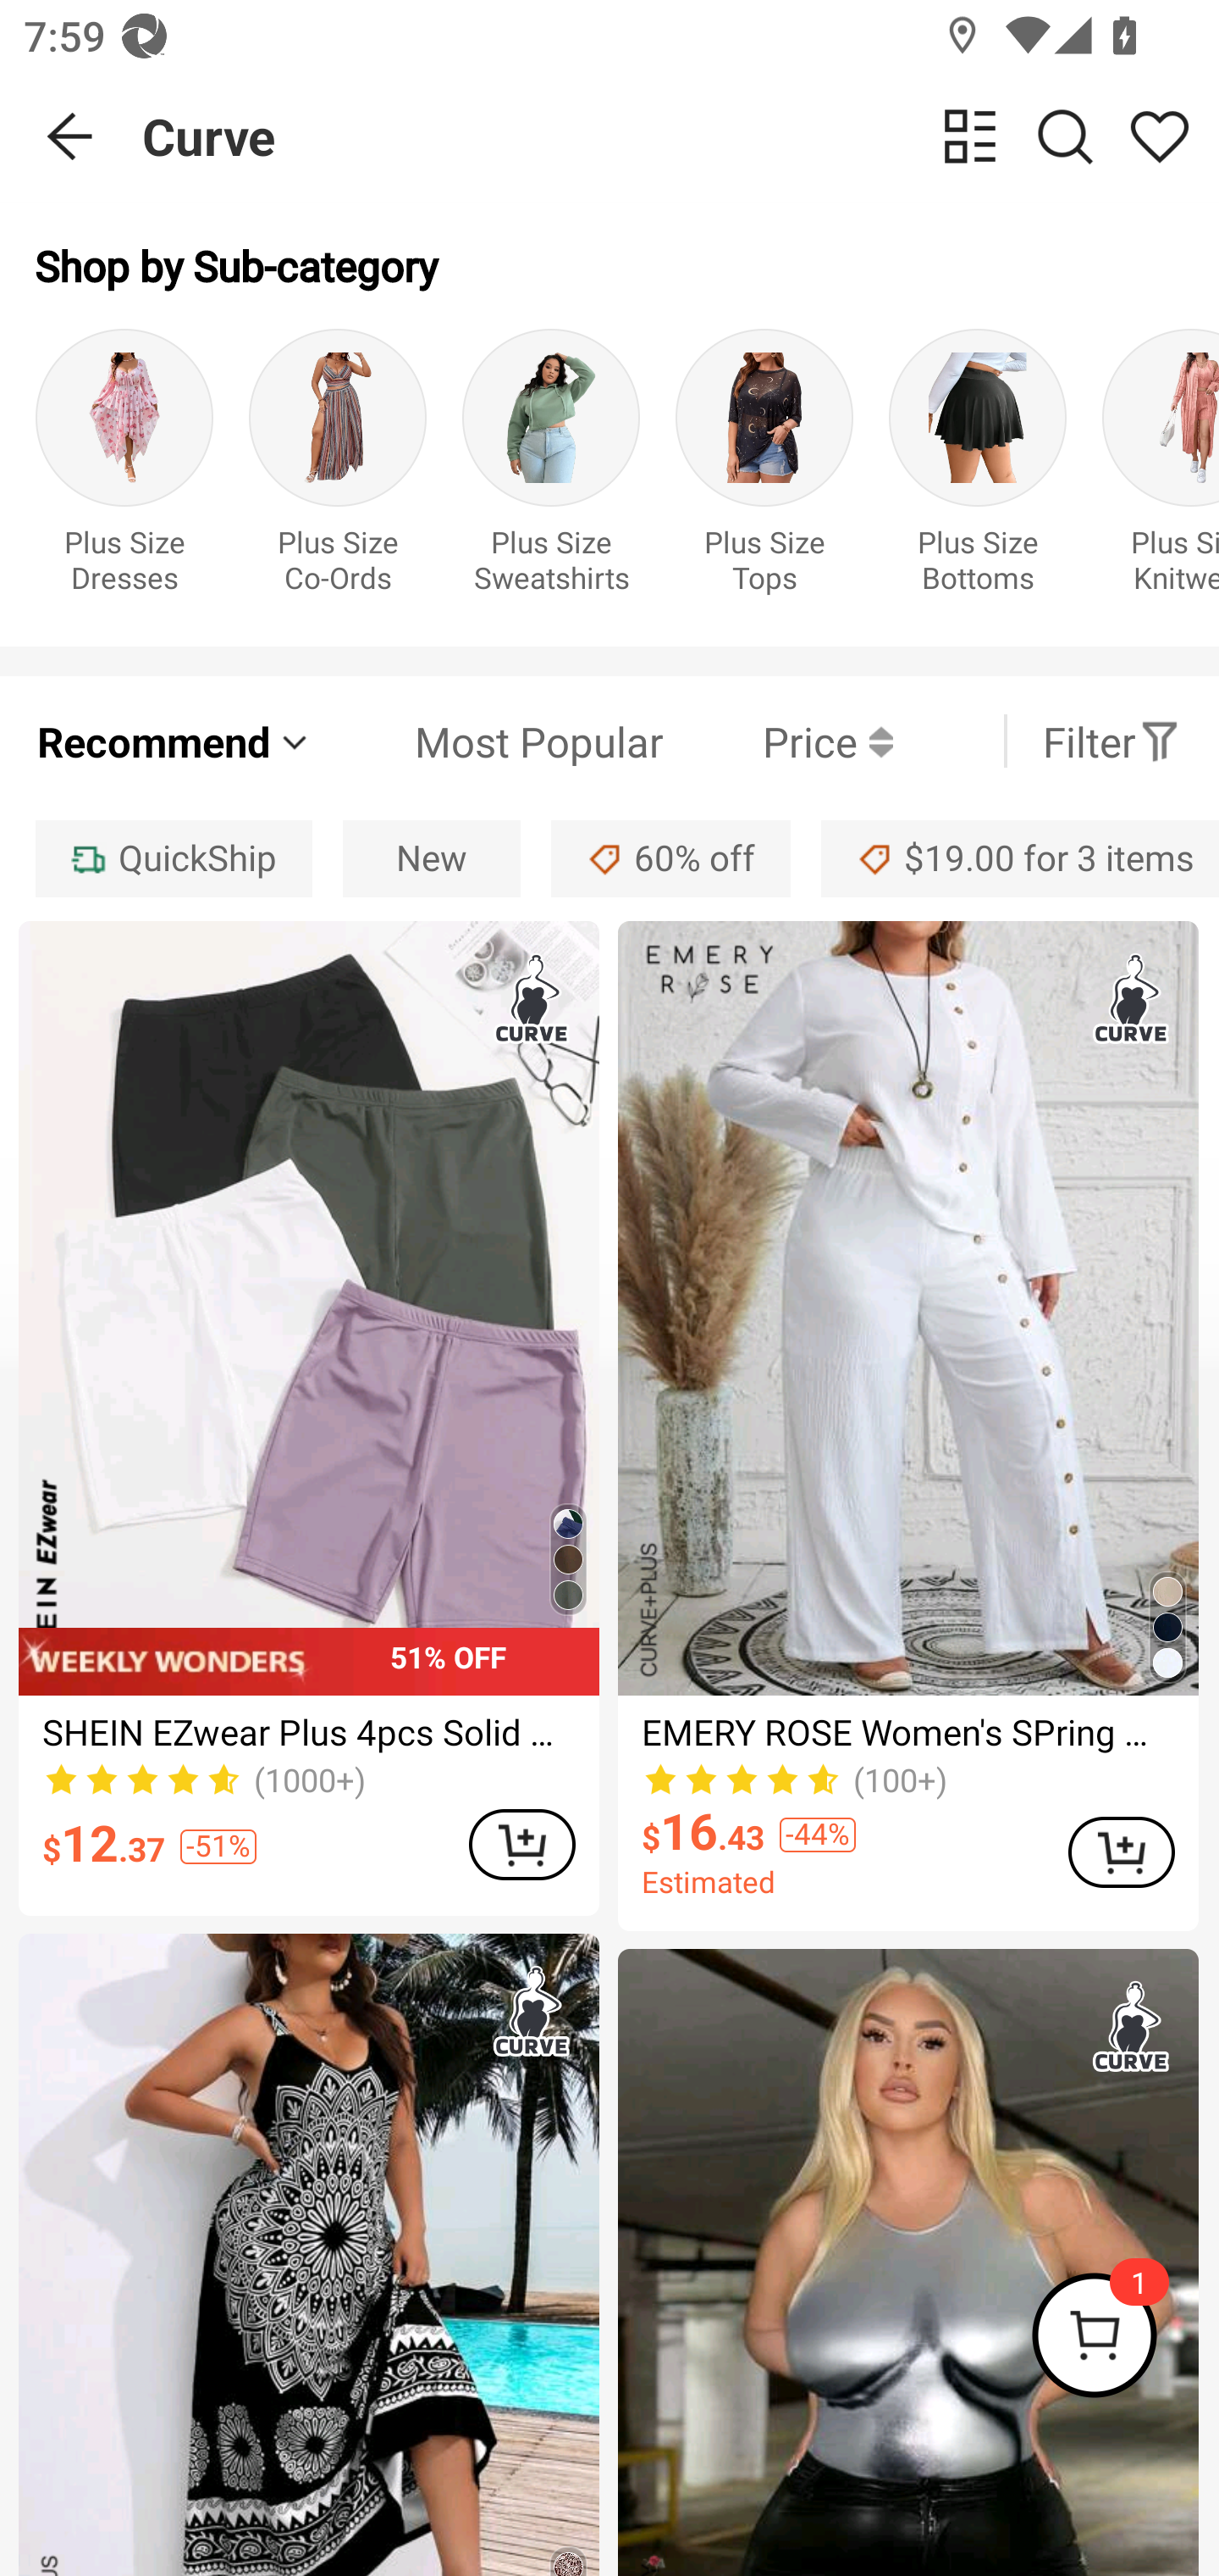 The width and height of the screenshot is (1219, 2576). Describe the element at coordinates (308, 2256) in the screenshot. I see `Plus Mandala Print Cami Dress` at that location.